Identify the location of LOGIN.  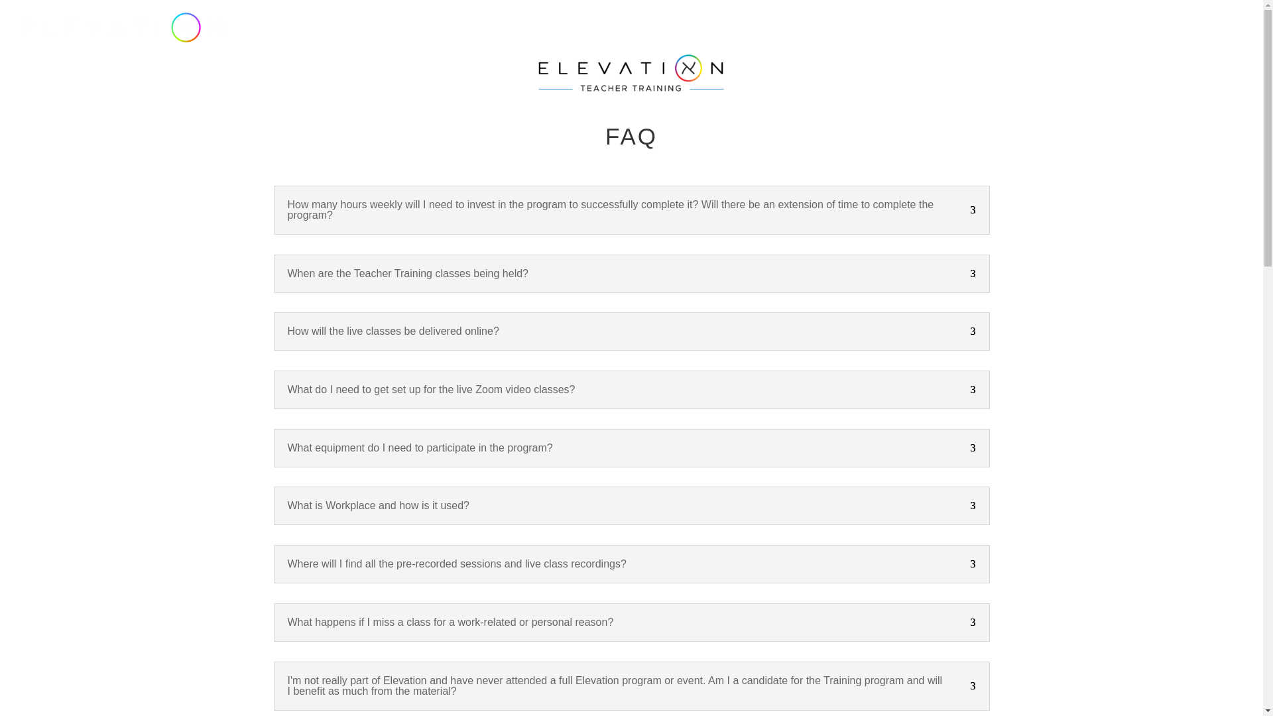
(1220, 38).